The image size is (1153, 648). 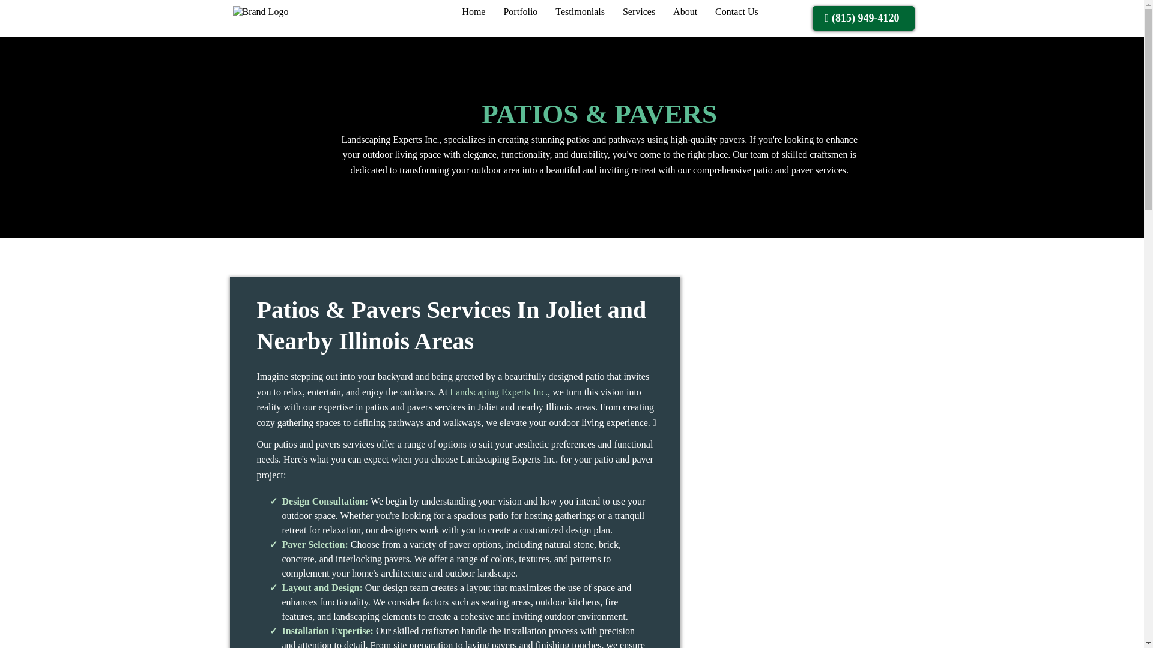 What do you see at coordinates (498, 392) in the screenshot?
I see `Landscaping Experts Inc.` at bounding box center [498, 392].